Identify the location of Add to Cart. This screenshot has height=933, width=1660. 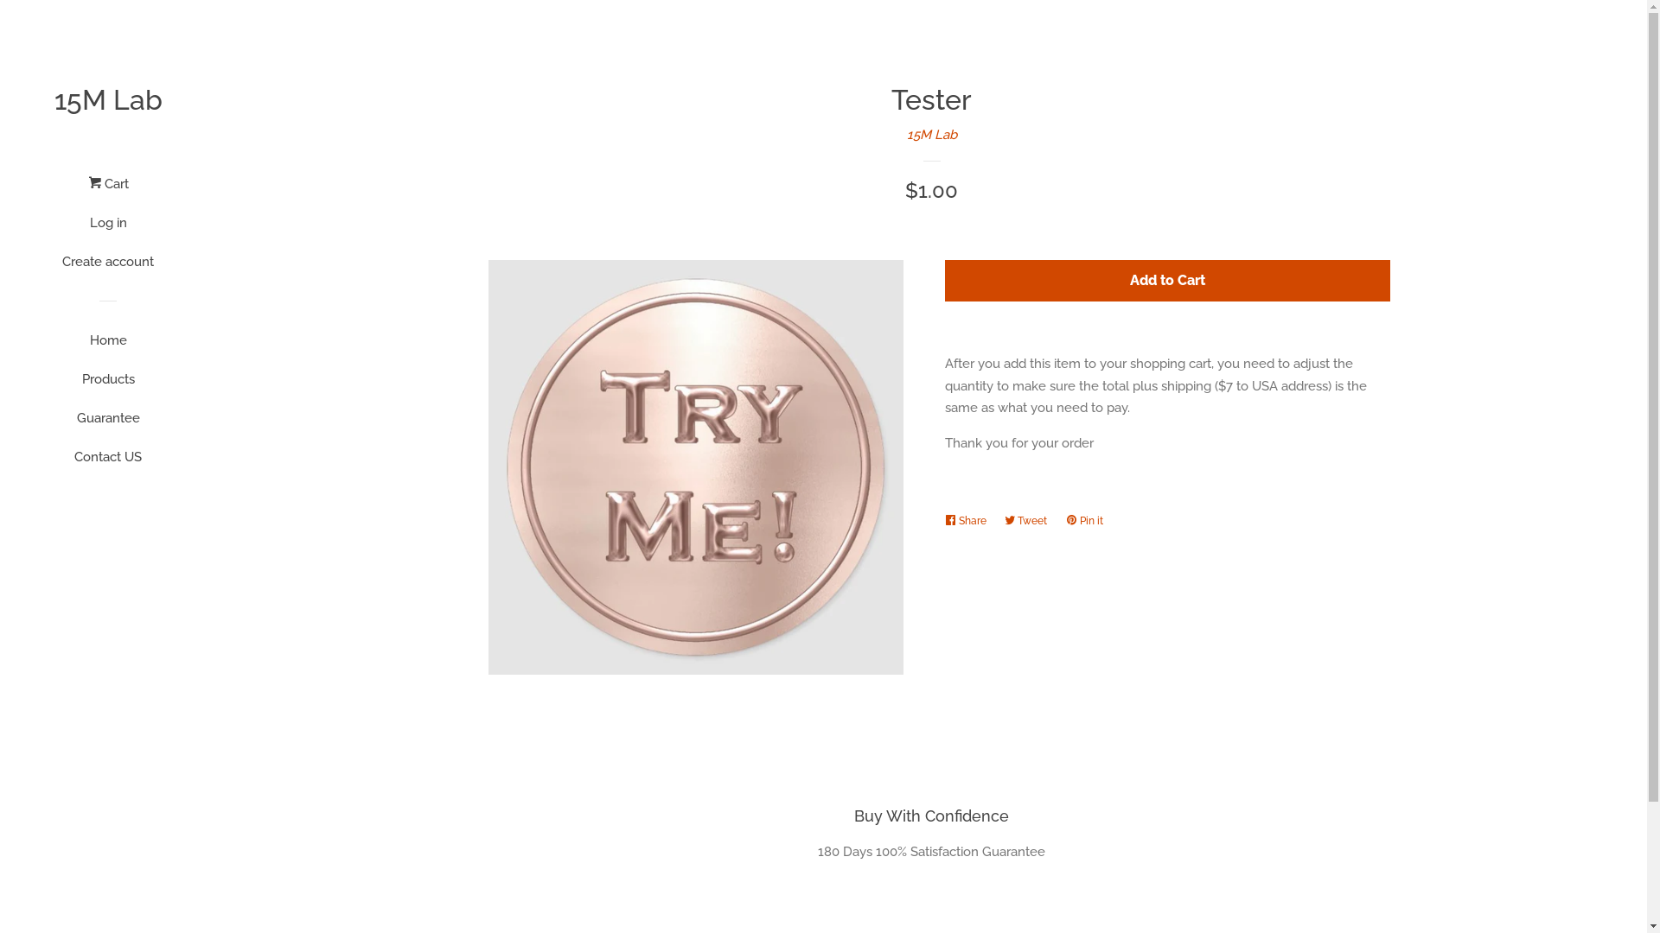
(1167, 282).